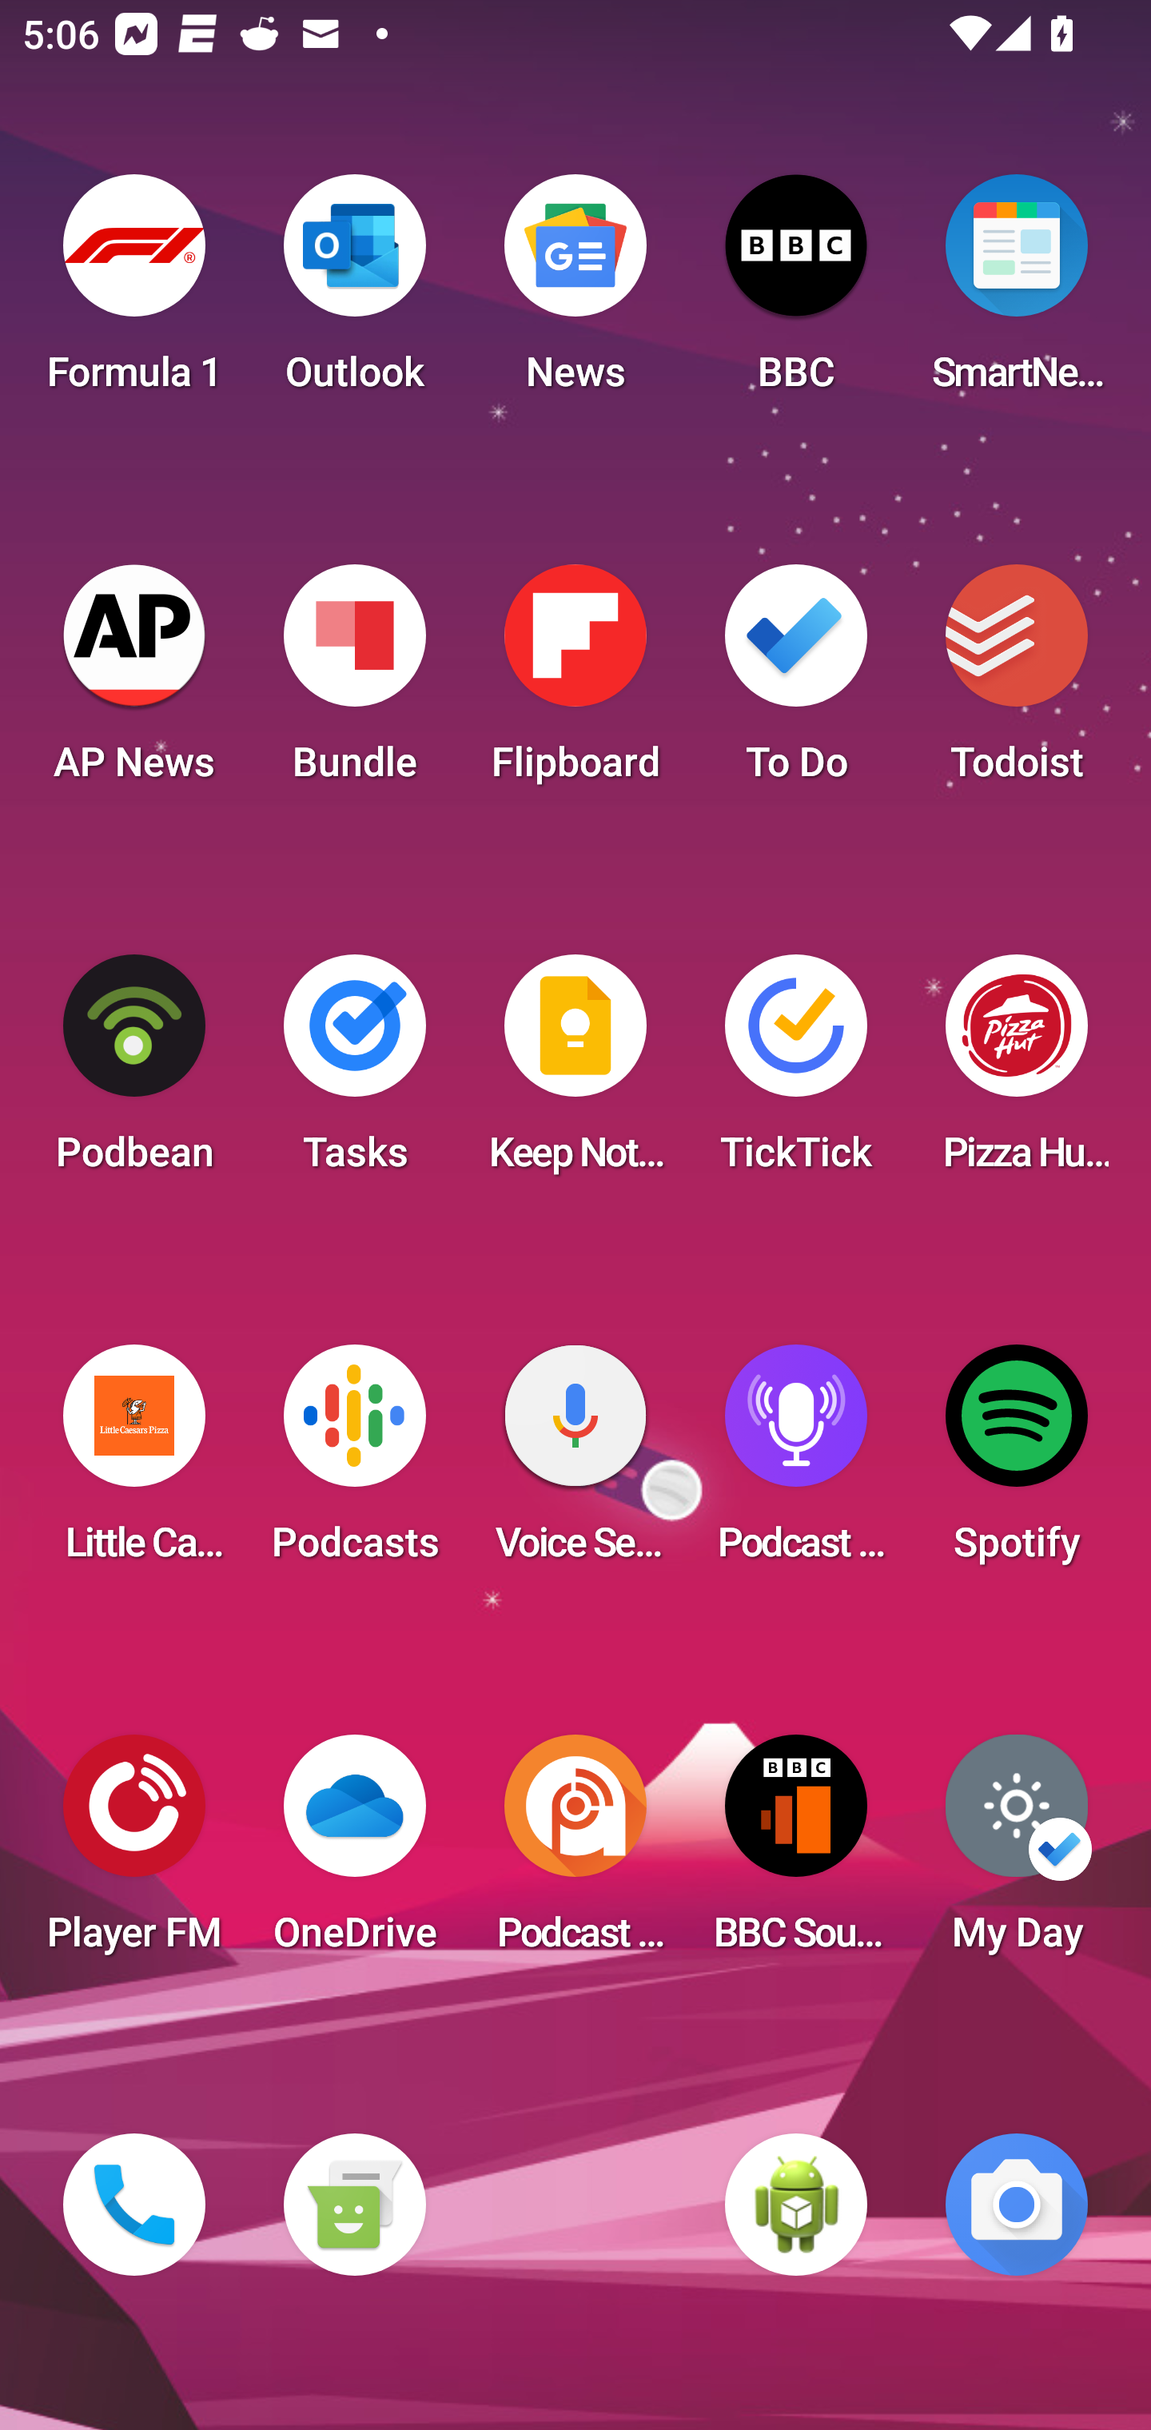 The height and width of the screenshot is (2430, 1151). What do you see at coordinates (1017, 2205) in the screenshot?
I see `Camera` at bounding box center [1017, 2205].